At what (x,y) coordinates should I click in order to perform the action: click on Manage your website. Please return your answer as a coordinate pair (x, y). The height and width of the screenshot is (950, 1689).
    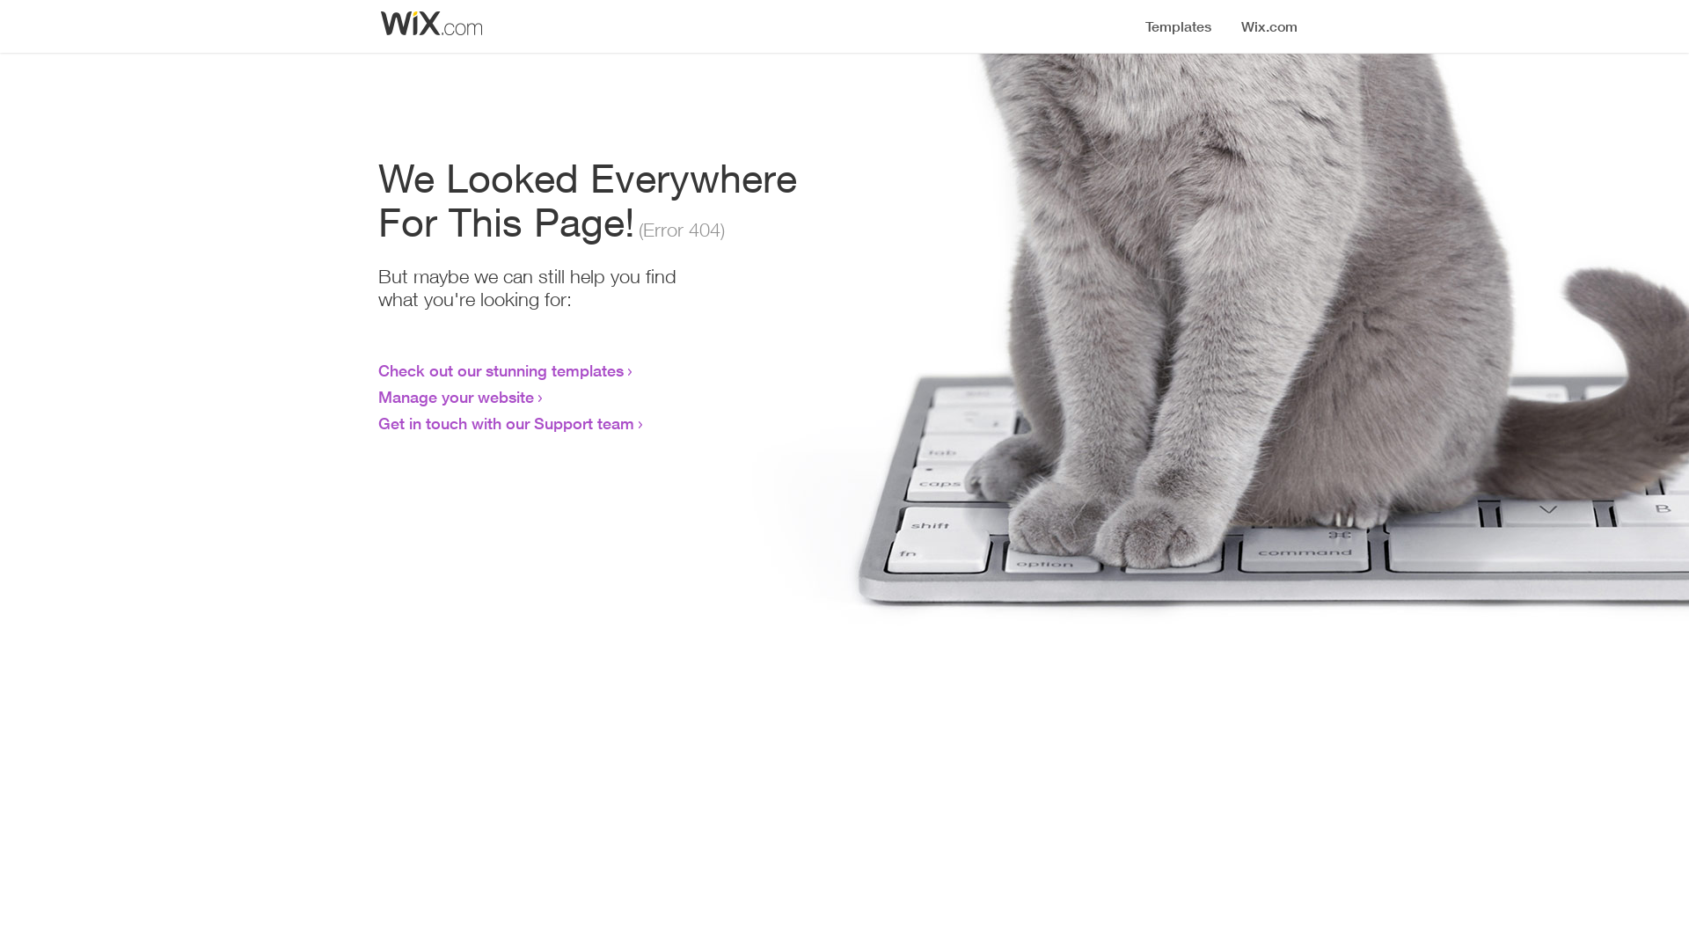
    Looking at the image, I should click on (456, 397).